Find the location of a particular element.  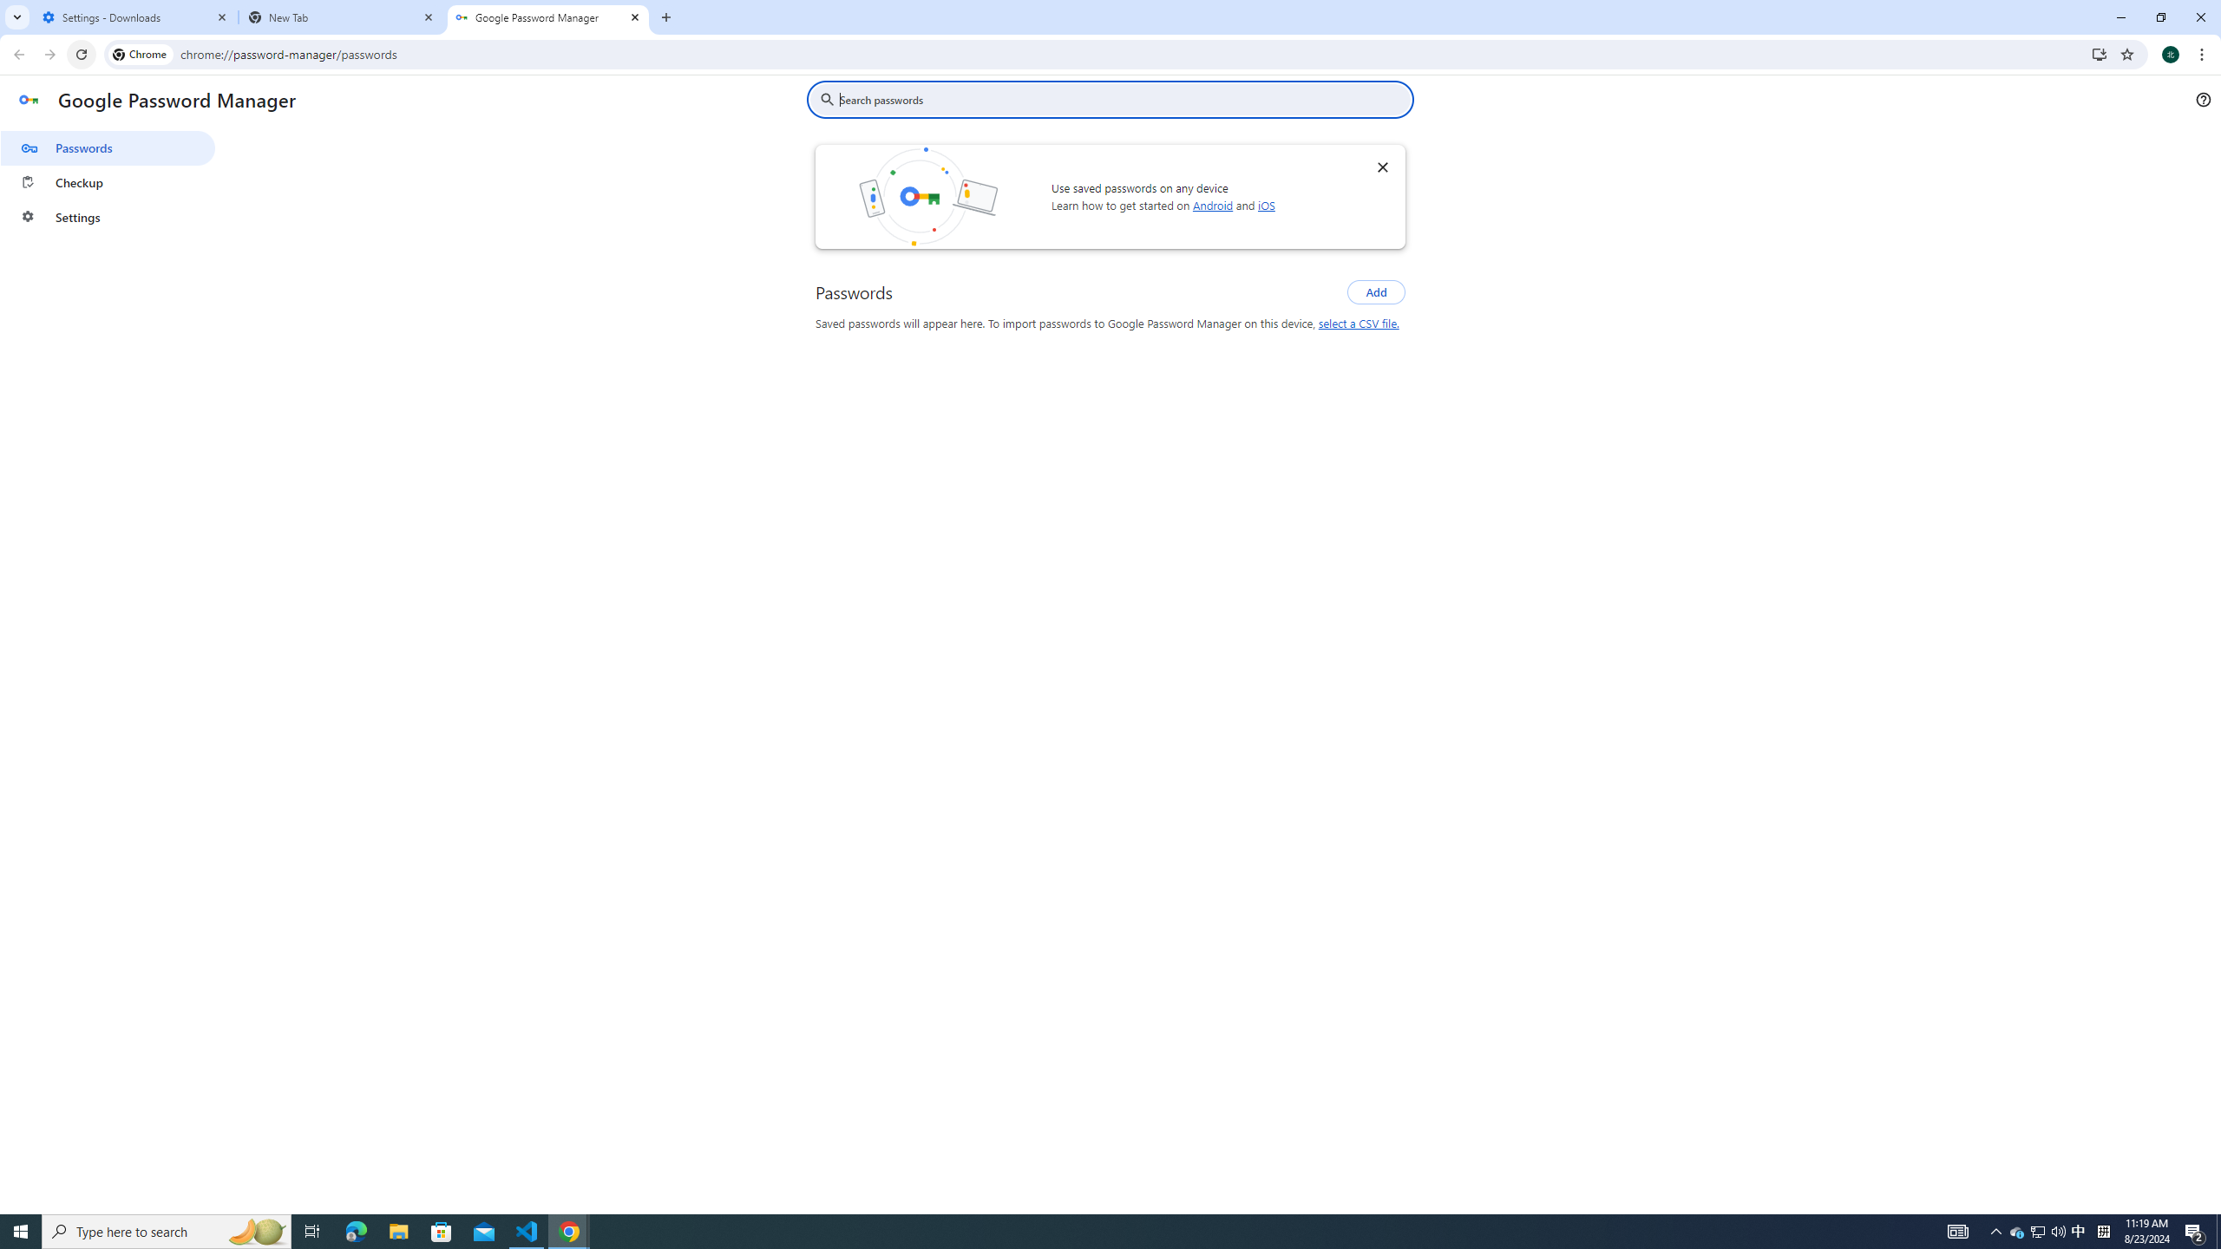

New Tab is located at coordinates (342, 17).